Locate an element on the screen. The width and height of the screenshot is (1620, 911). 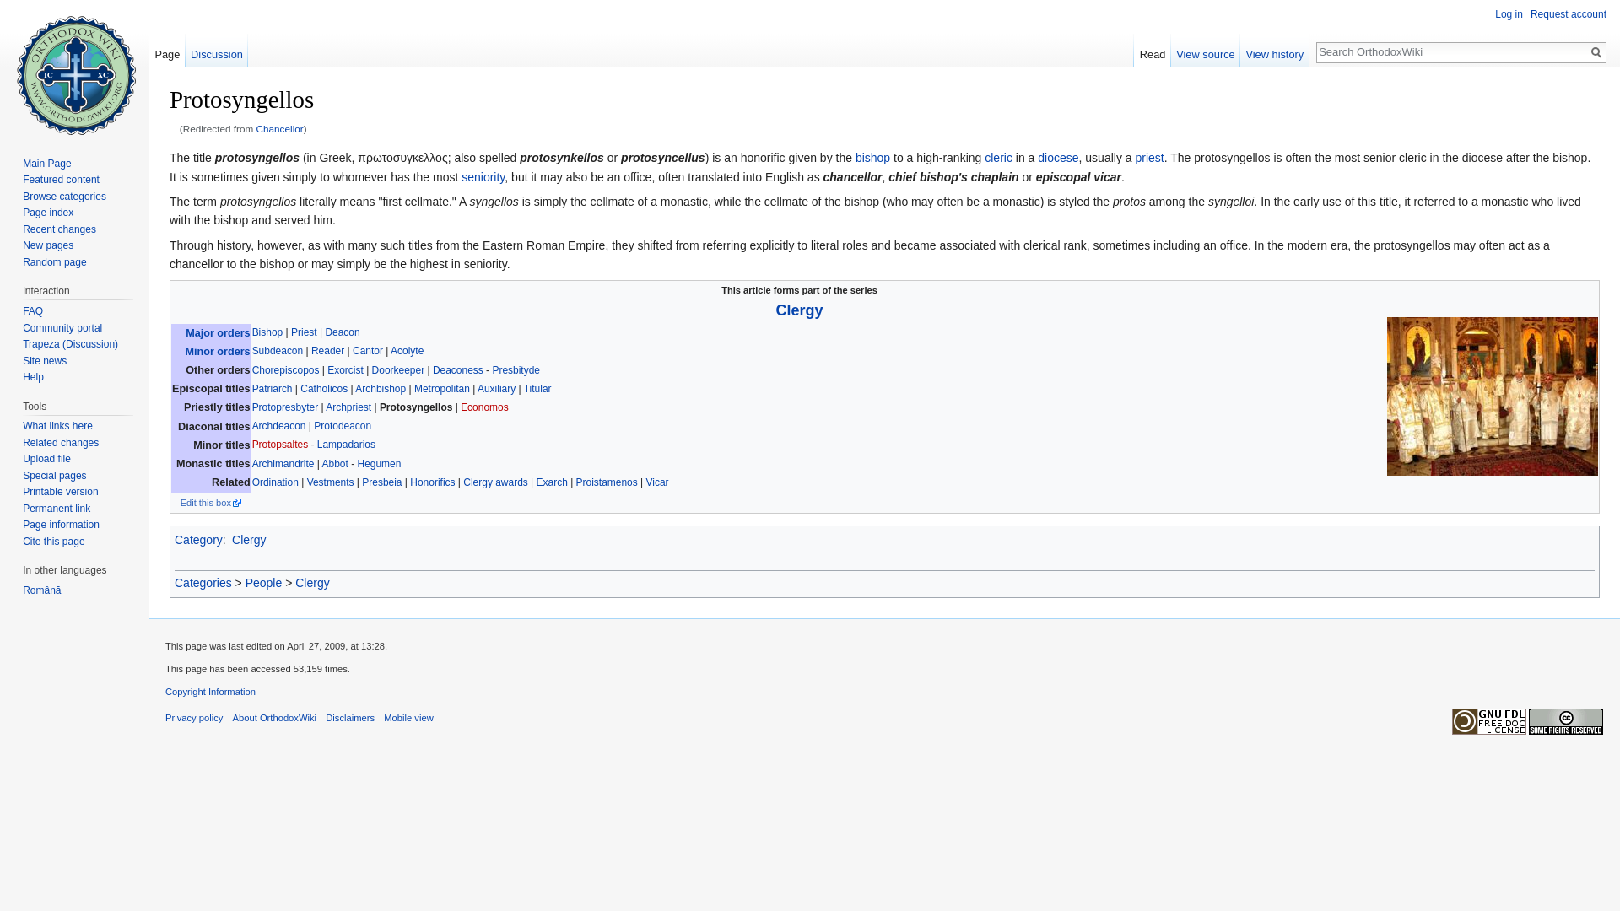
Priest is located at coordinates (304, 332).